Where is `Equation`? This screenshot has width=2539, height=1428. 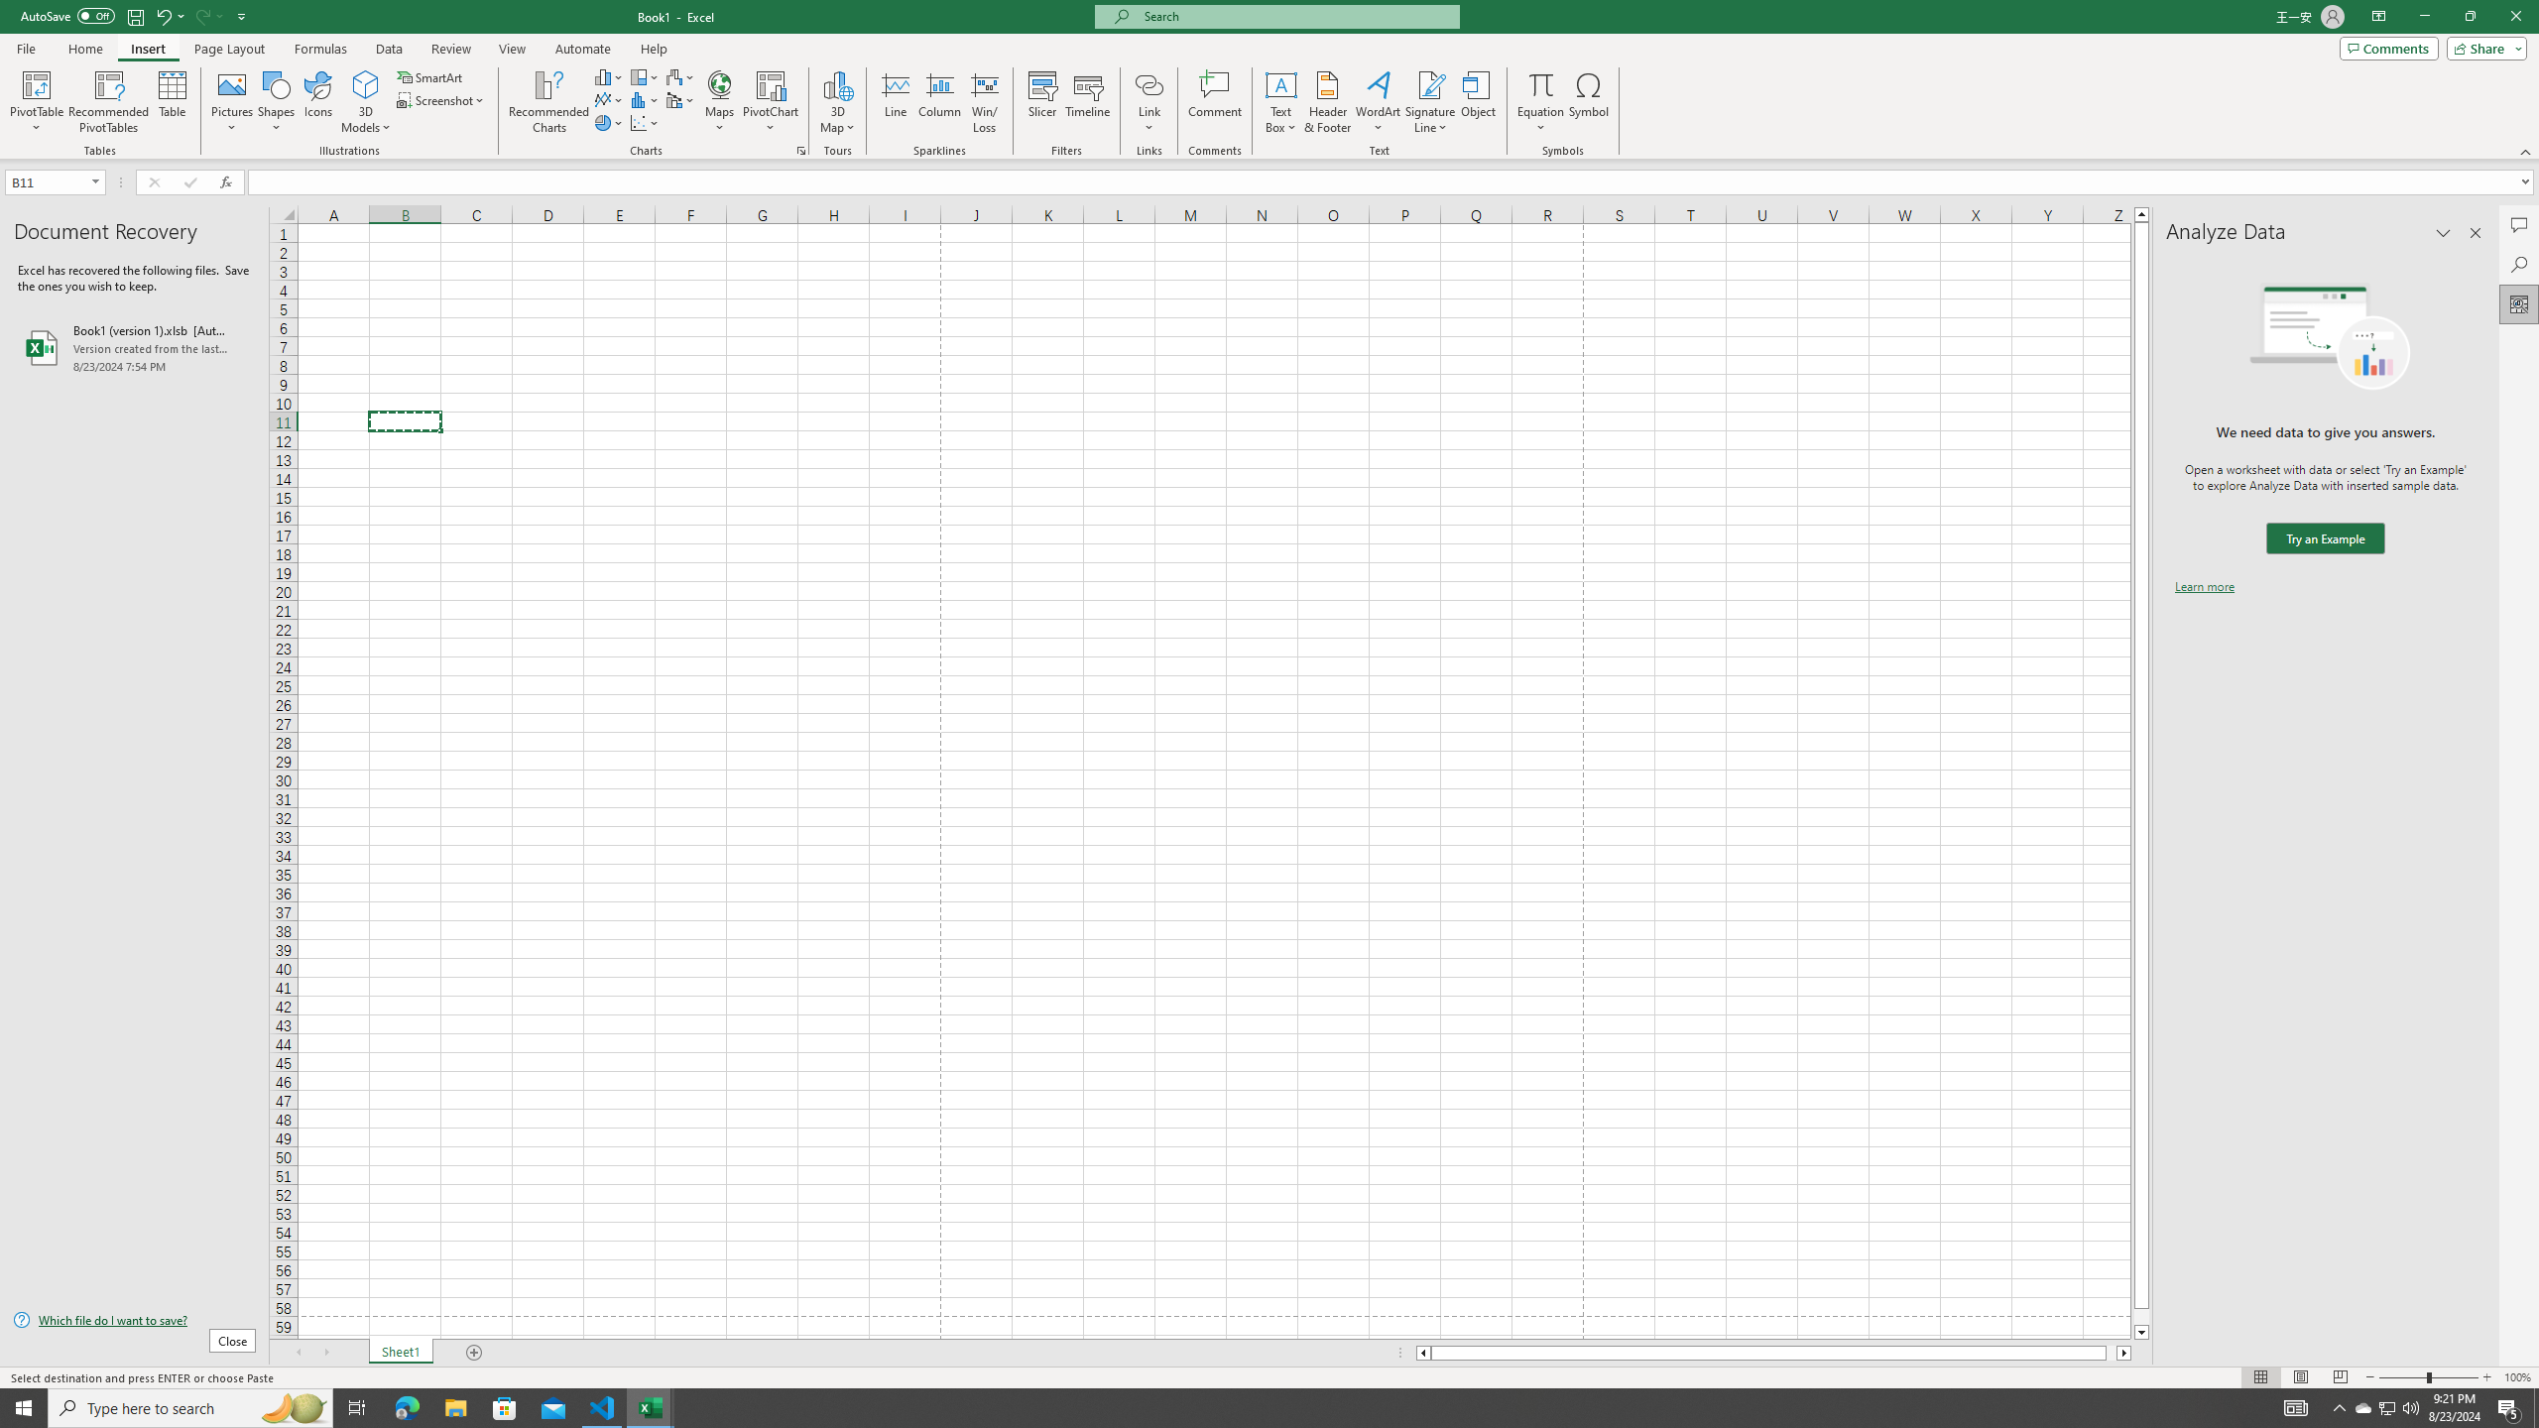 Equation is located at coordinates (1541, 84).